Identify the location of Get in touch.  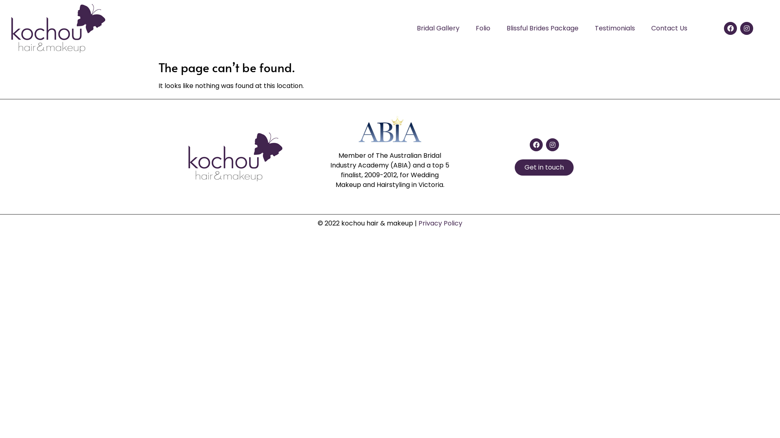
(544, 167).